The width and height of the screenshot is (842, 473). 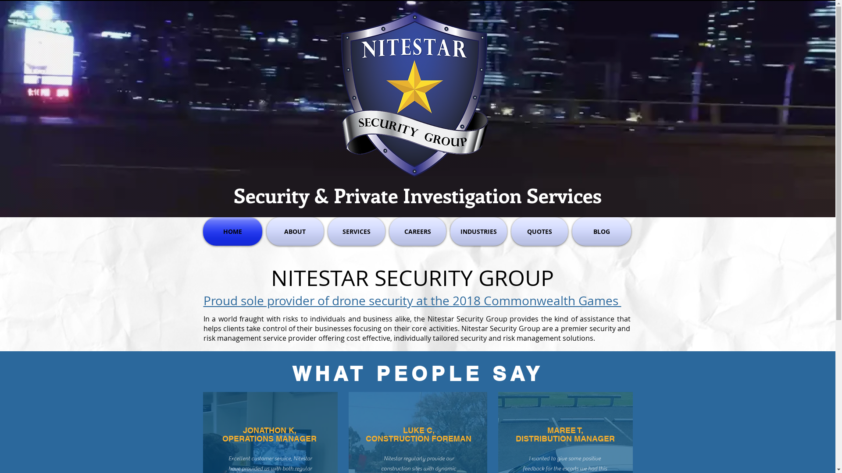 I want to click on BLOG, so click(x=601, y=231).